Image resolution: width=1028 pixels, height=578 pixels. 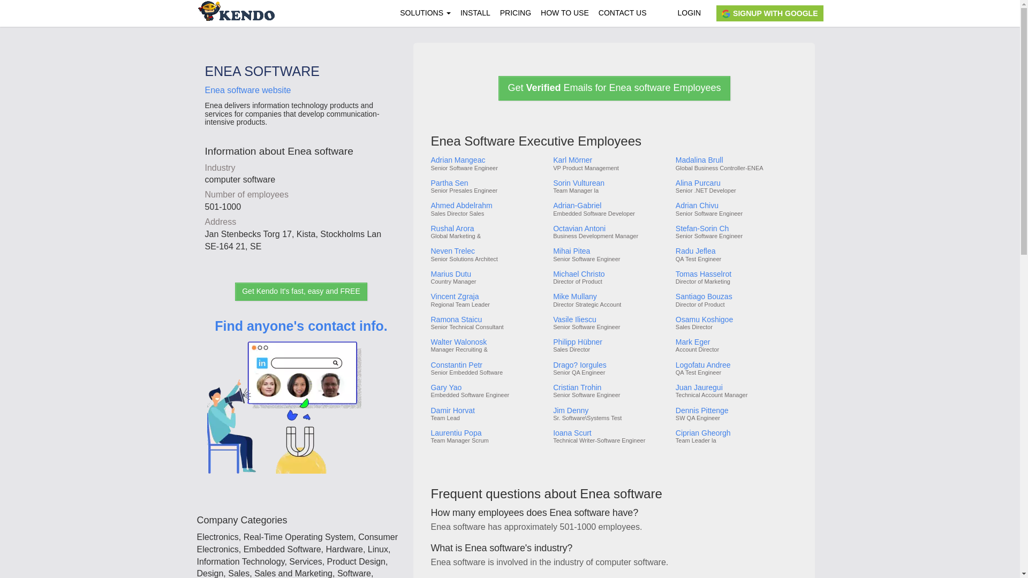 I want to click on LOGIN, so click(x=689, y=13).